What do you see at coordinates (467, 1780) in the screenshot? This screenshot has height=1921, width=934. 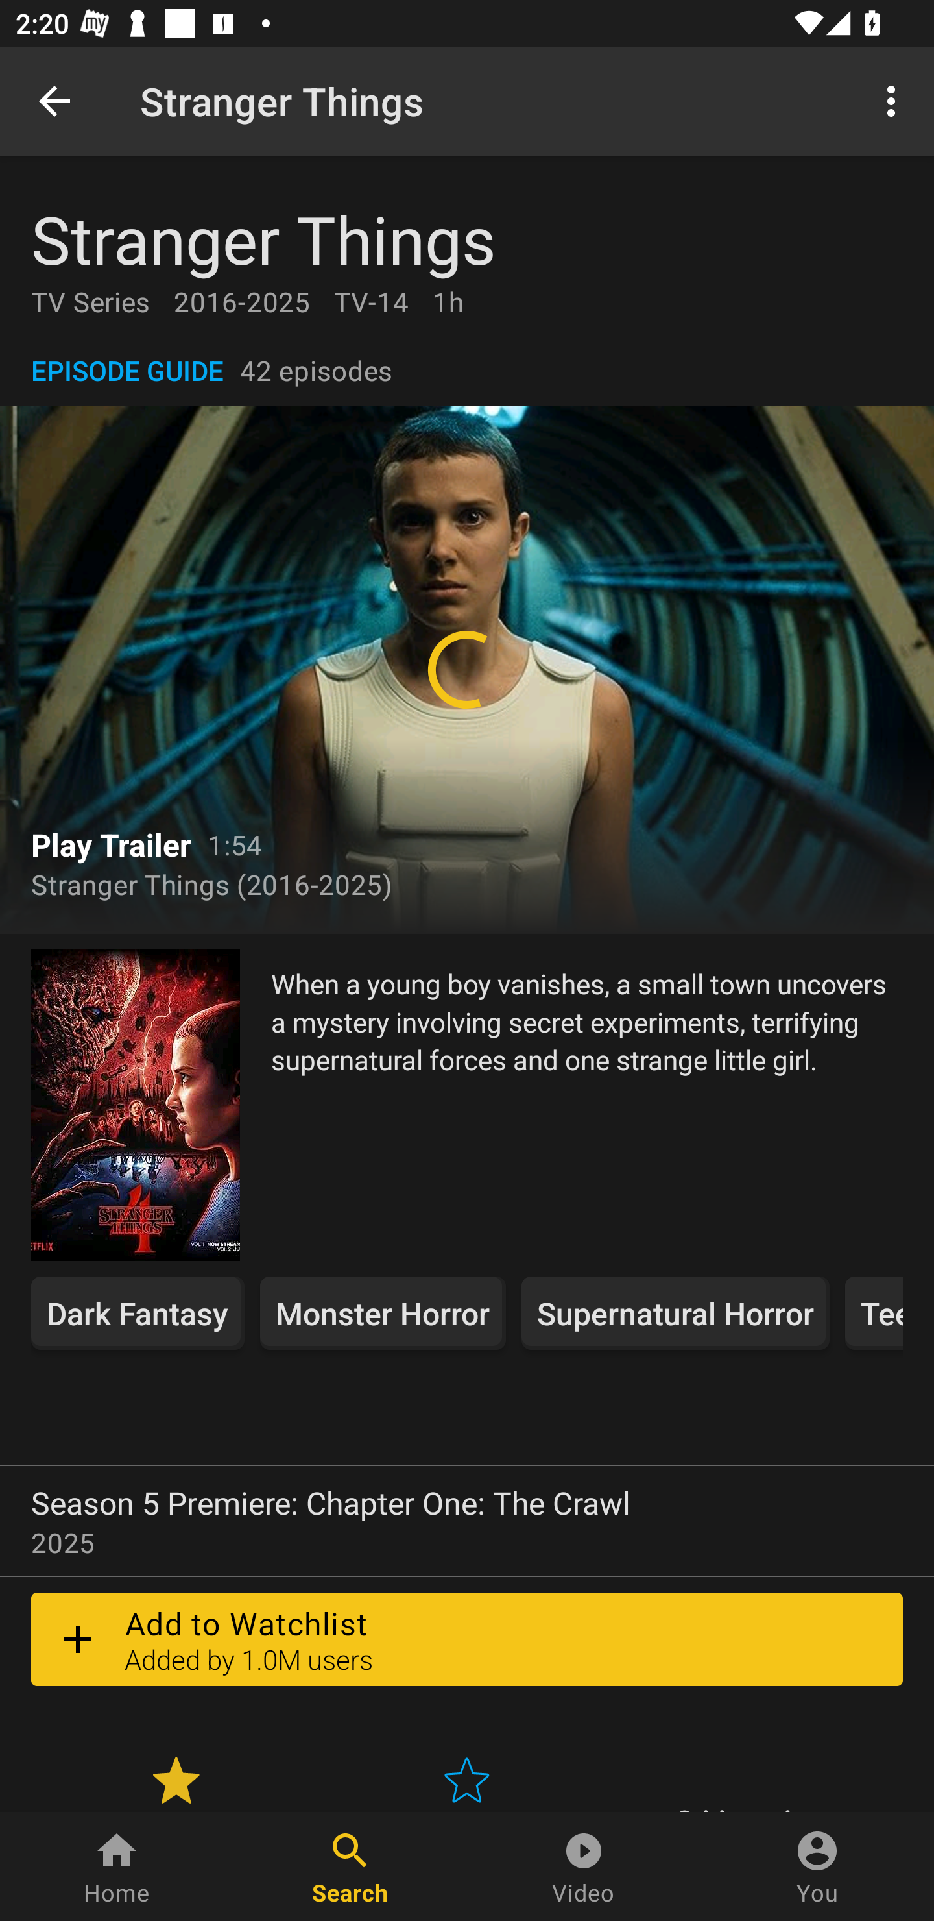 I see `Rate this` at bounding box center [467, 1780].